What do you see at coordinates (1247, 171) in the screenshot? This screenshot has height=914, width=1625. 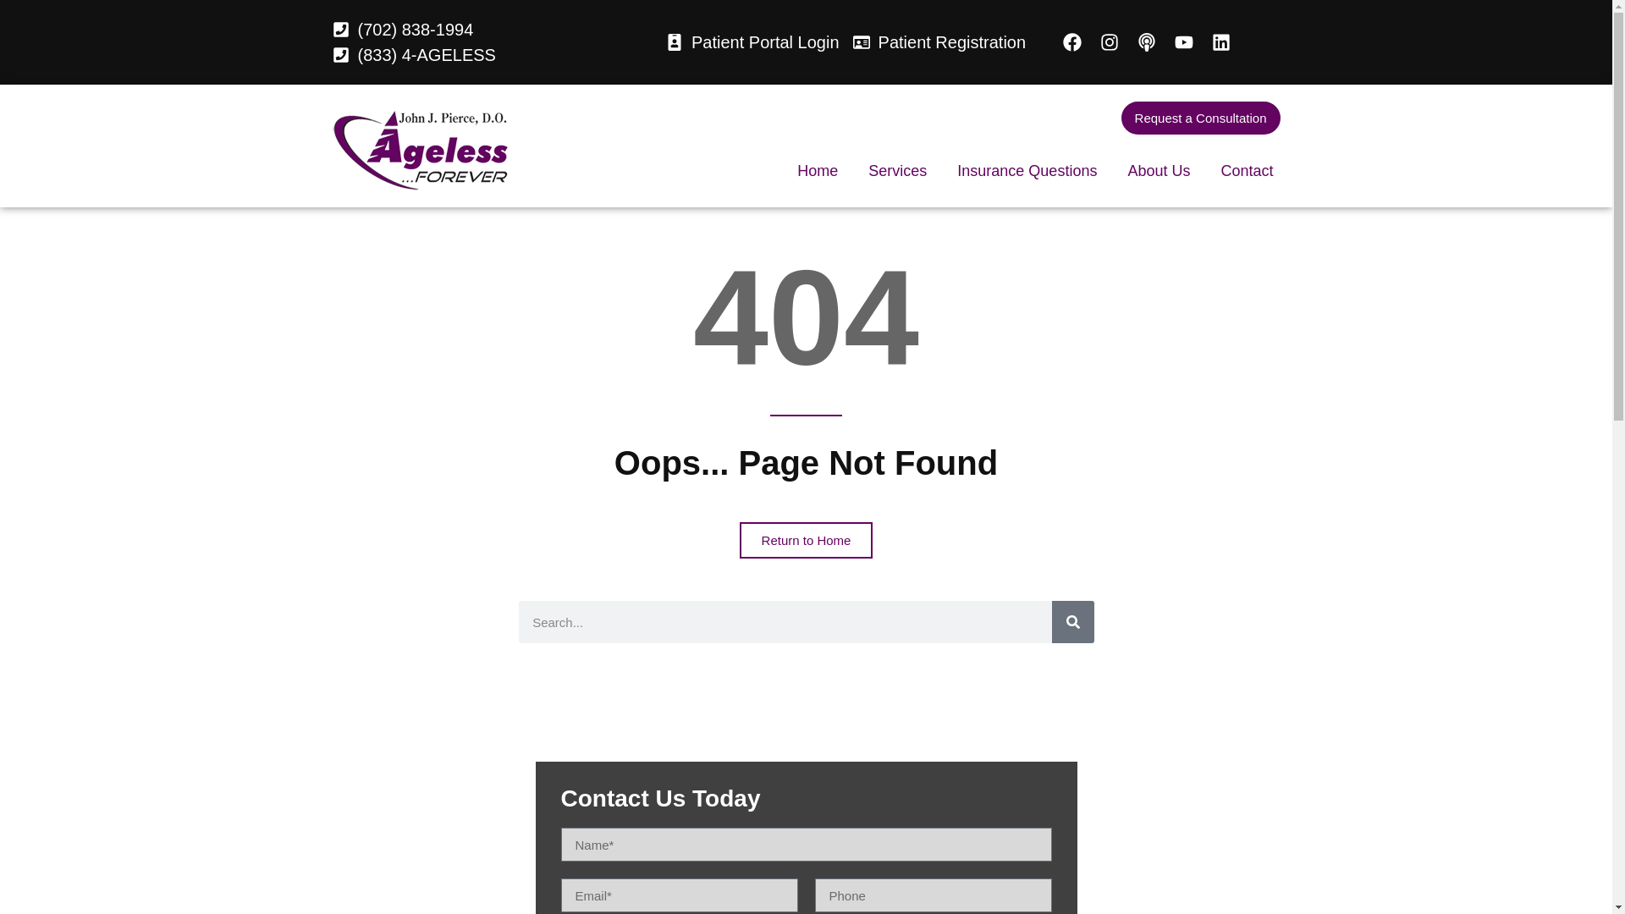 I see `Contact` at bounding box center [1247, 171].